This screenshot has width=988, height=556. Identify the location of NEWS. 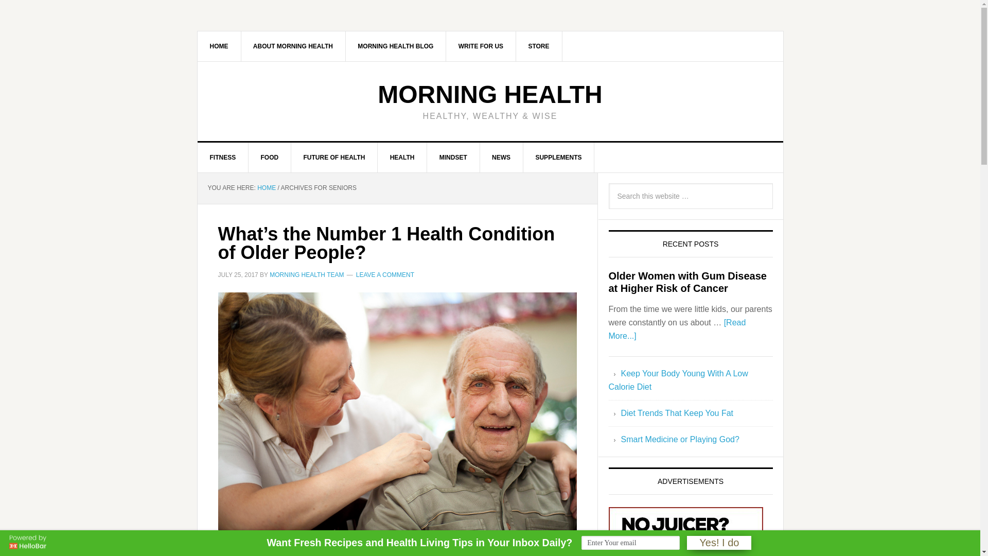
(501, 157).